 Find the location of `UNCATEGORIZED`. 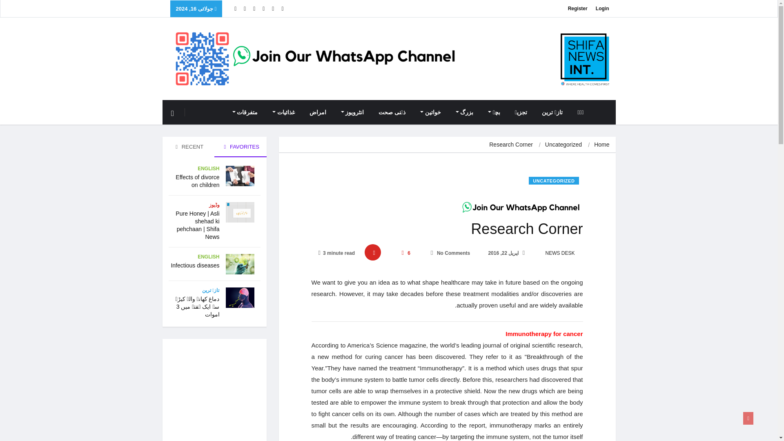

UNCATEGORIZED is located at coordinates (553, 180).